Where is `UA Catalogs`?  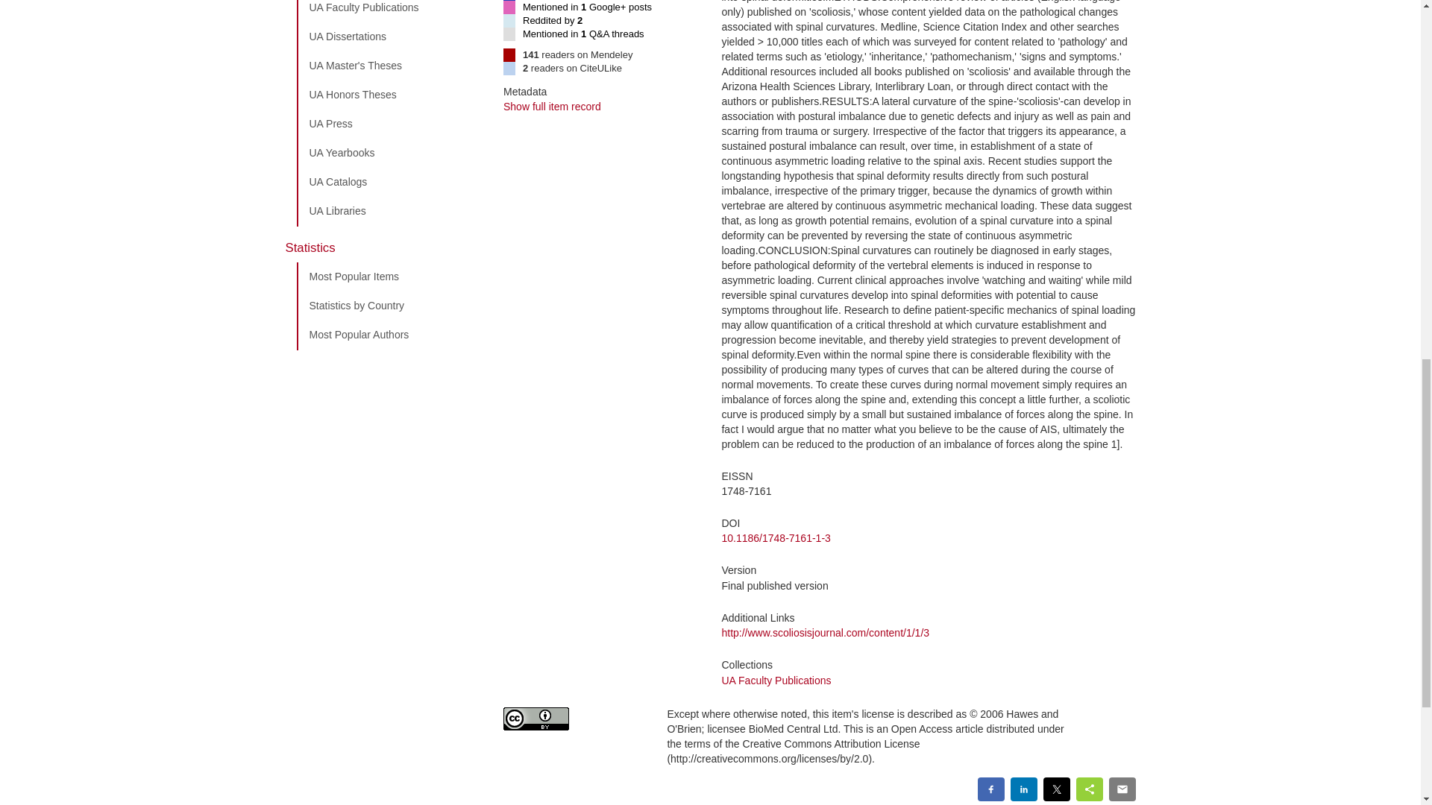
UA Catalogs is located at coordinates (389, 182).